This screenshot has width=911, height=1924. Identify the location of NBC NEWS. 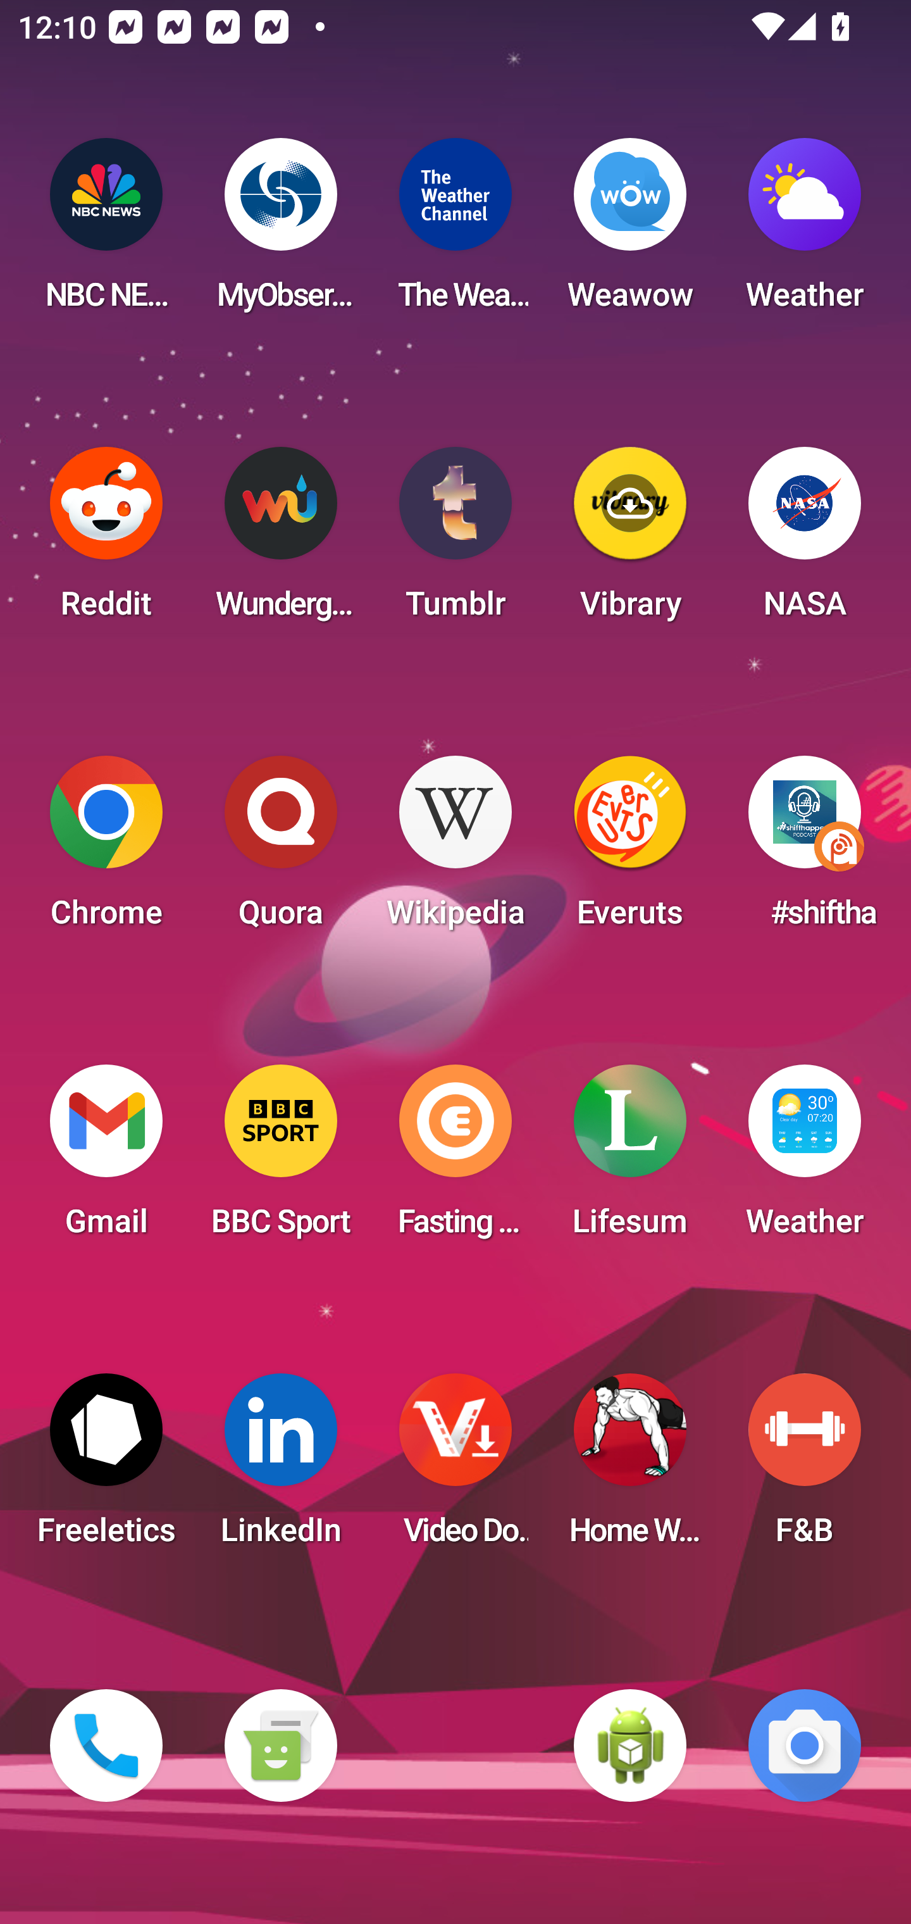
(106, 232).